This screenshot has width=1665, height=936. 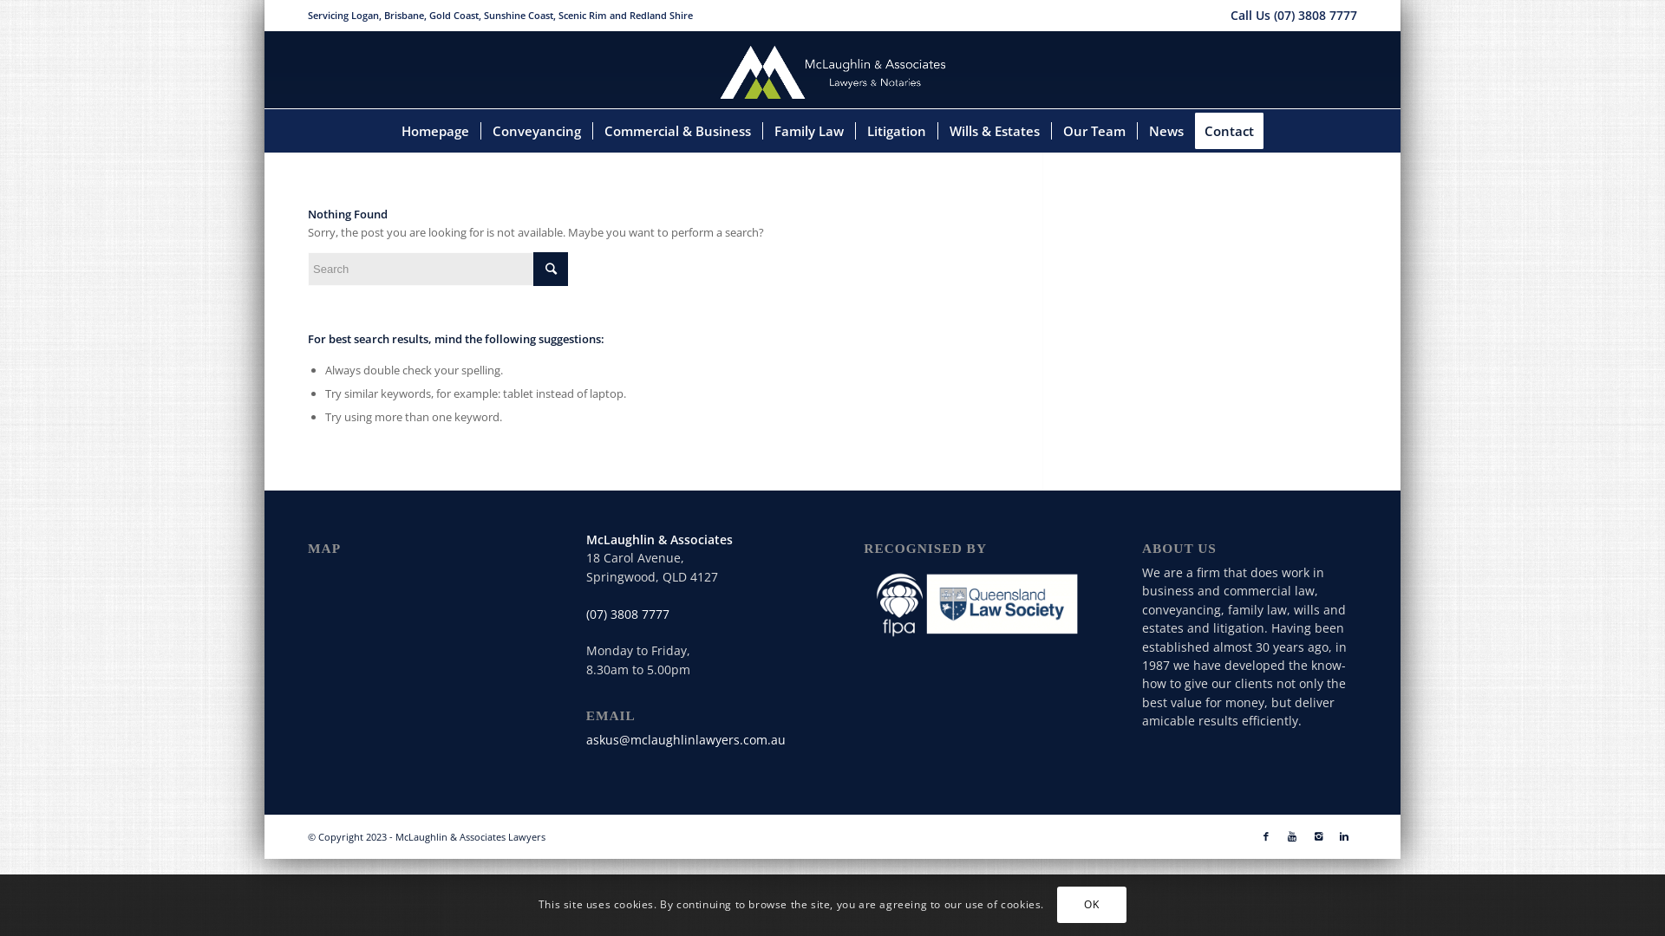 I want to click on Our Team, so click(x=1094, y=131).